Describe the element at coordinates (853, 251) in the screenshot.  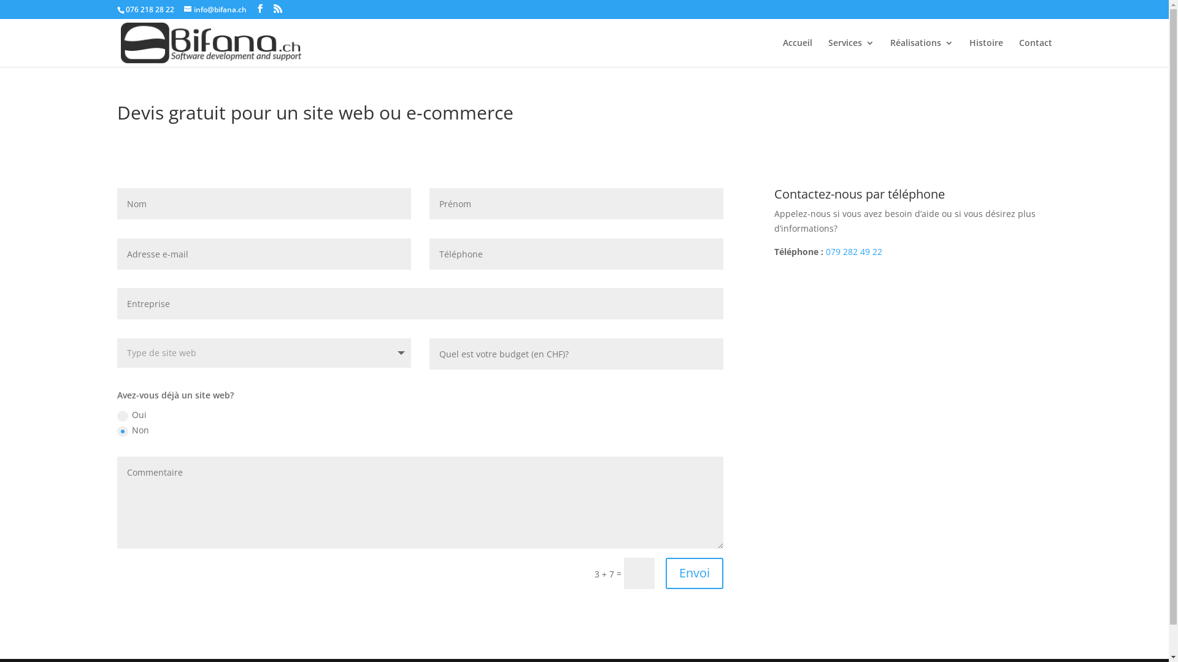
I see `079 282 49 22` at that location.